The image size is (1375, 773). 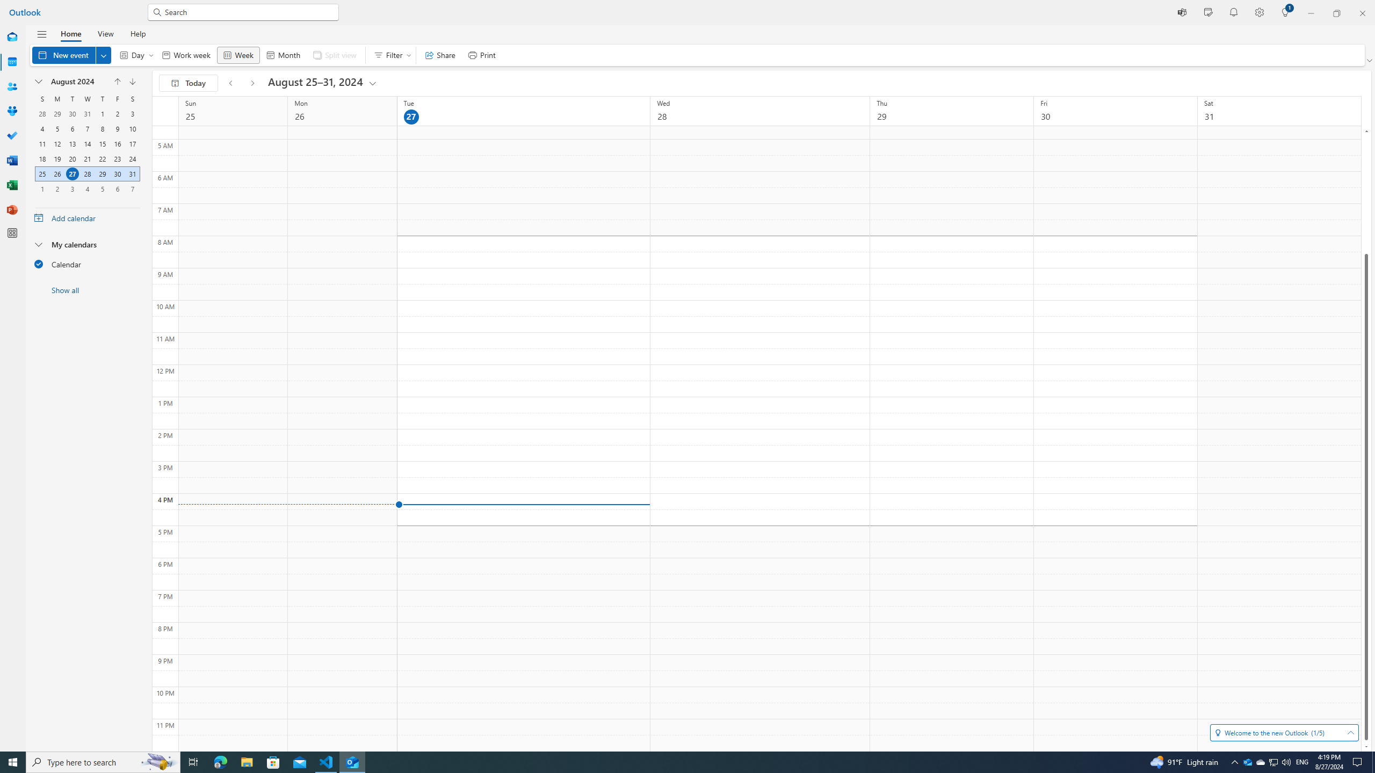 What do you see at coordinates (6, 5) in the screenshot?
I see `System` at bounding box center [6, 5].